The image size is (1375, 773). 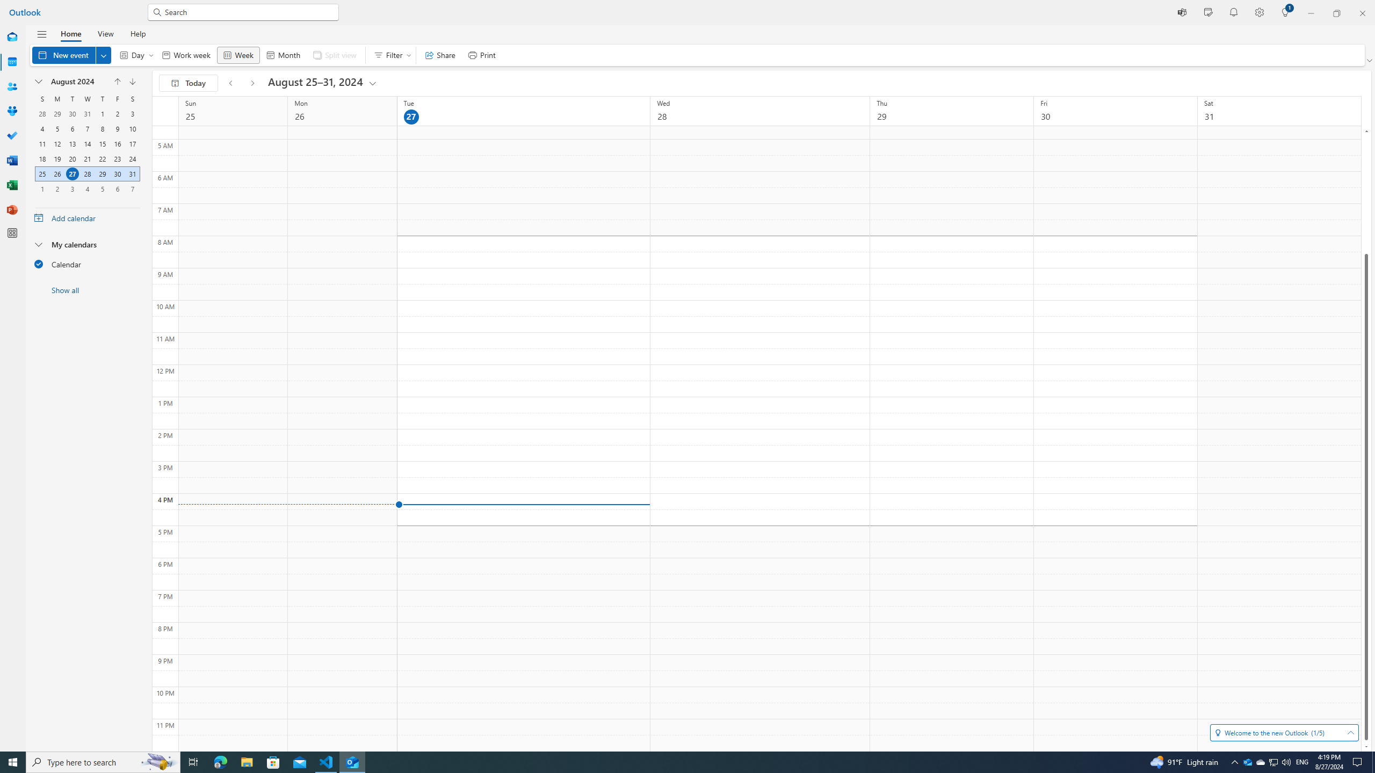 What do you see at coordinates (6, 5) in the screenshot?
I see `System` at bounding box center [6, 5].